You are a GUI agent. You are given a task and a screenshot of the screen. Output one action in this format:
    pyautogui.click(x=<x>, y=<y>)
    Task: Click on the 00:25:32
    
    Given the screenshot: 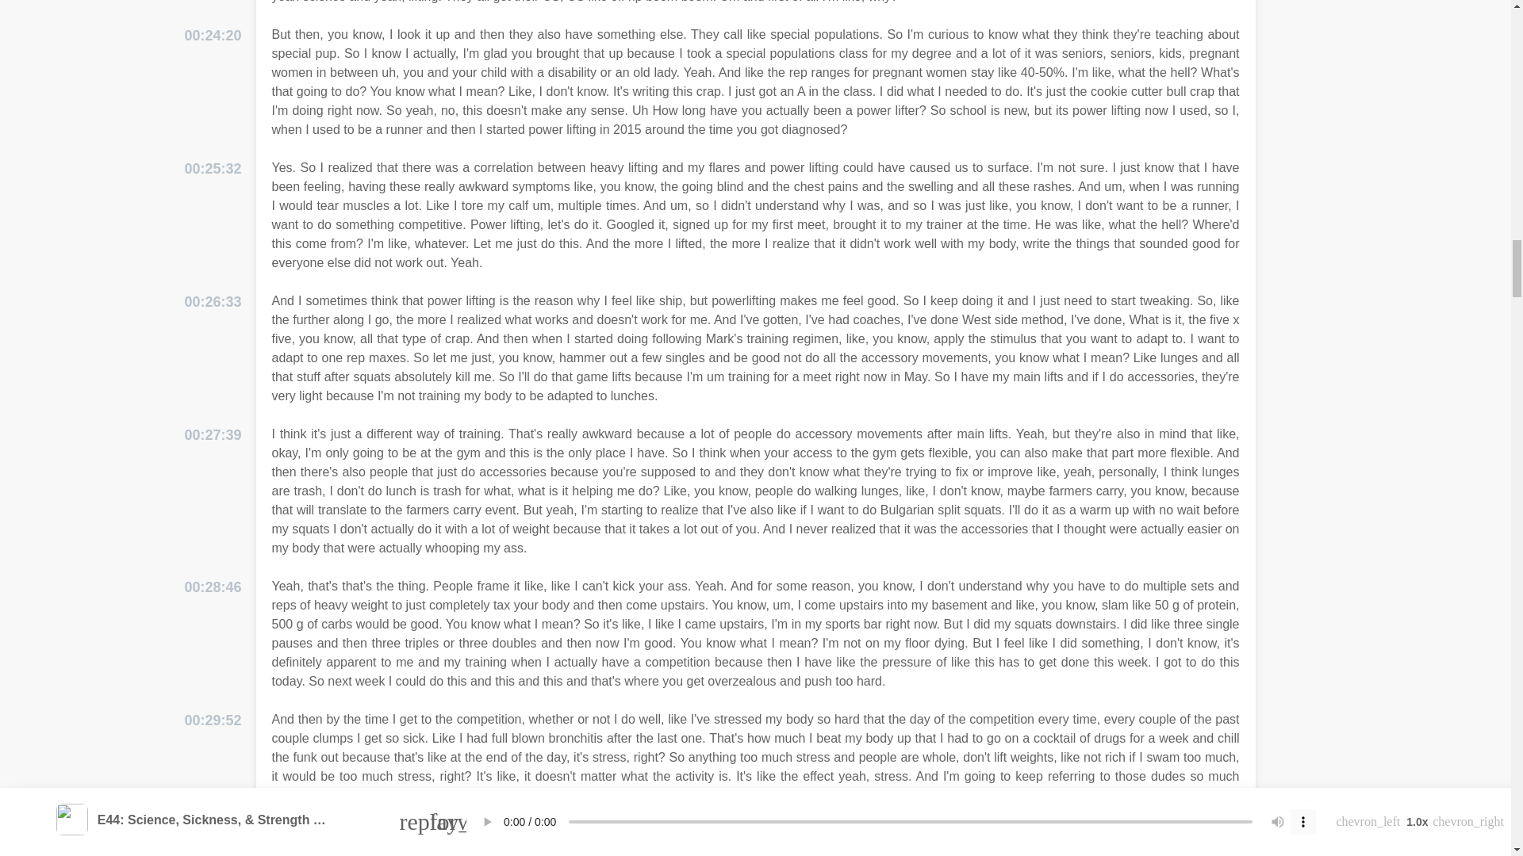 What is the action you would take?
    pyautogui.click(x=213, y=168)
    